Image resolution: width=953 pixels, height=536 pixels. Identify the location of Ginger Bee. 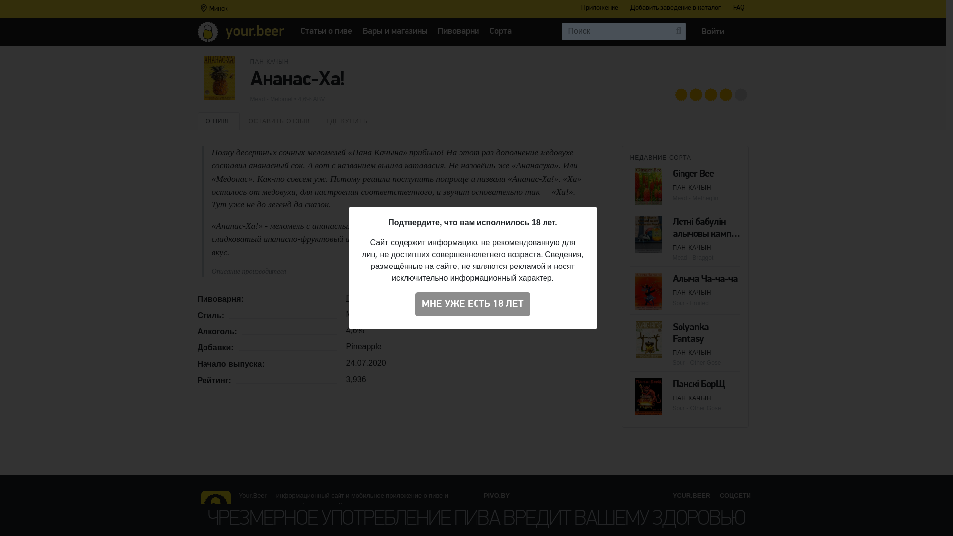
(693, 174).